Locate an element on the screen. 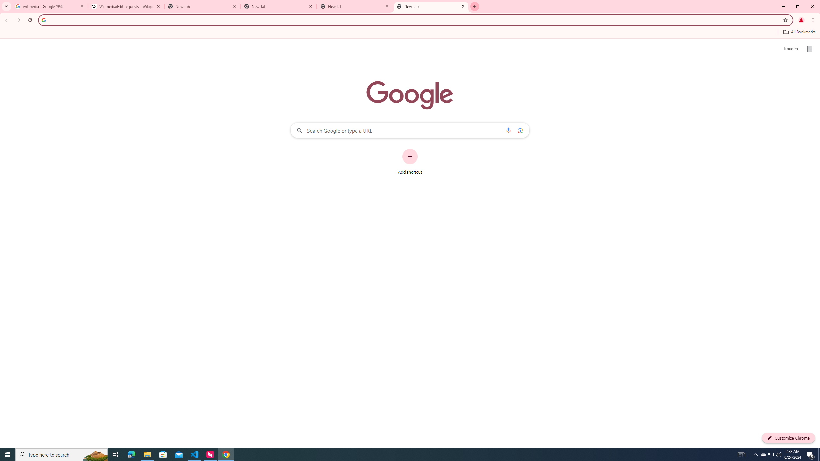  System is located at coordinates (4, 3).